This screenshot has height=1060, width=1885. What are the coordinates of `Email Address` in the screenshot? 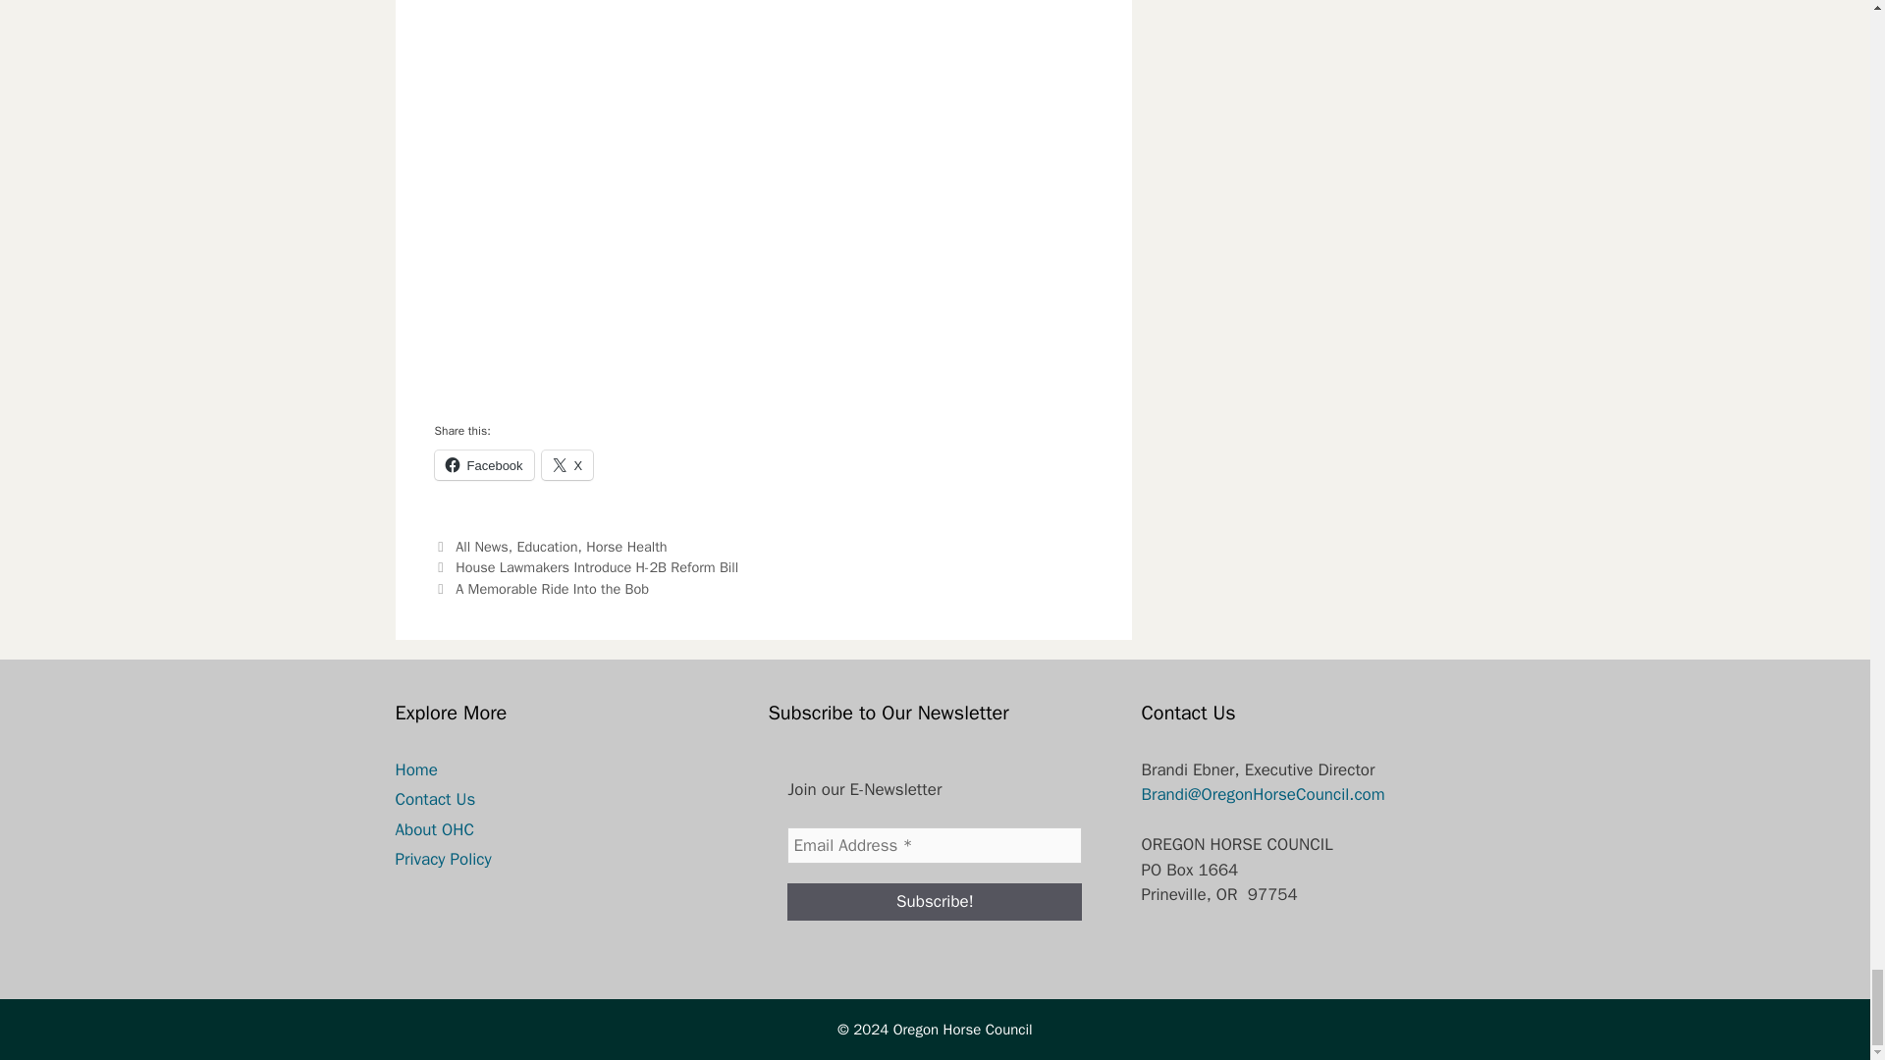 It's located at (935, 846).